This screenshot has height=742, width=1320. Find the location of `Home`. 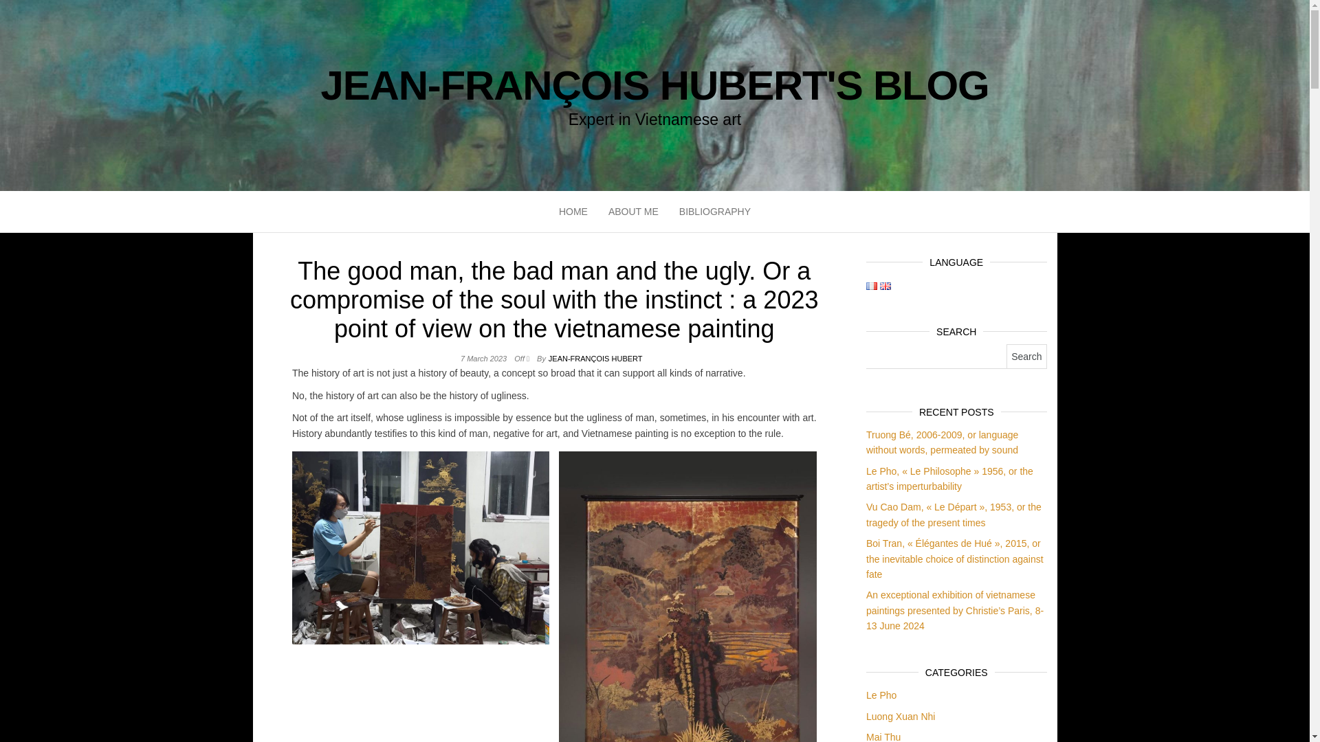

Home is located at coordinates (573, 212).